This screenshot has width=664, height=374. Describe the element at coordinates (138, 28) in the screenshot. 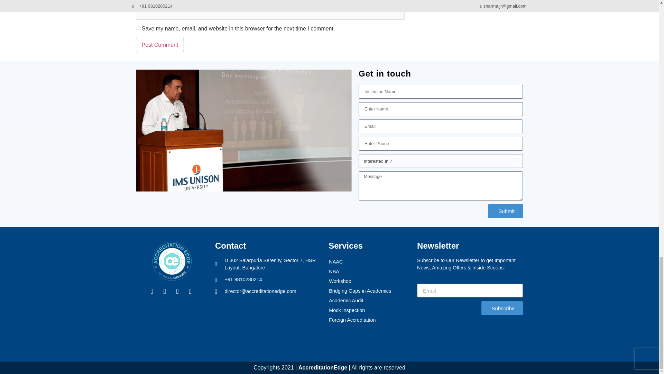

I see `yes` at that location.